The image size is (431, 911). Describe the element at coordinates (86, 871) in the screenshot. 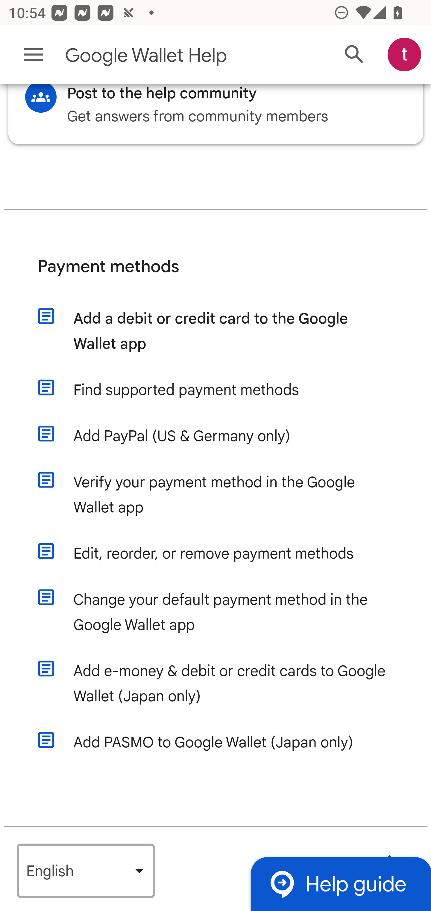

I see `Language (English‎)` at that location.